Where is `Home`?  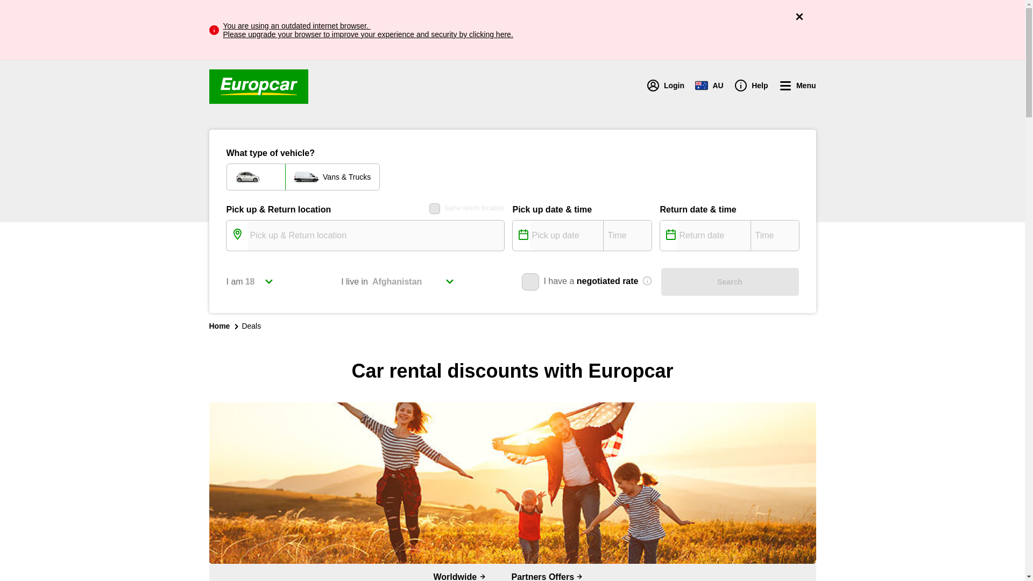
Home is located at coordinates (218, 326).